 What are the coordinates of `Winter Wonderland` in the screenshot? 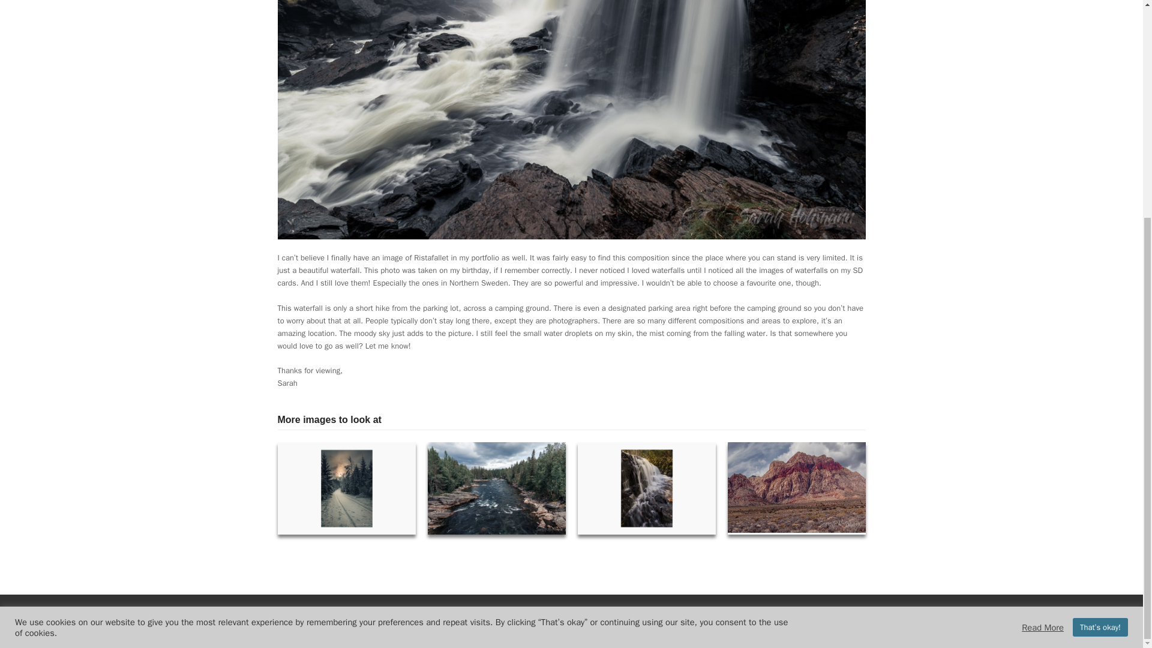 It's located at (346, 487).